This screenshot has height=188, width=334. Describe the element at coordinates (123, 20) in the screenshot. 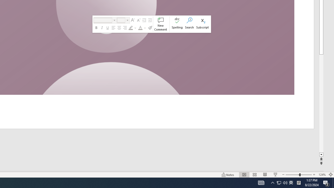

I see `Class: NetUIComboboxAnchor` at that location.